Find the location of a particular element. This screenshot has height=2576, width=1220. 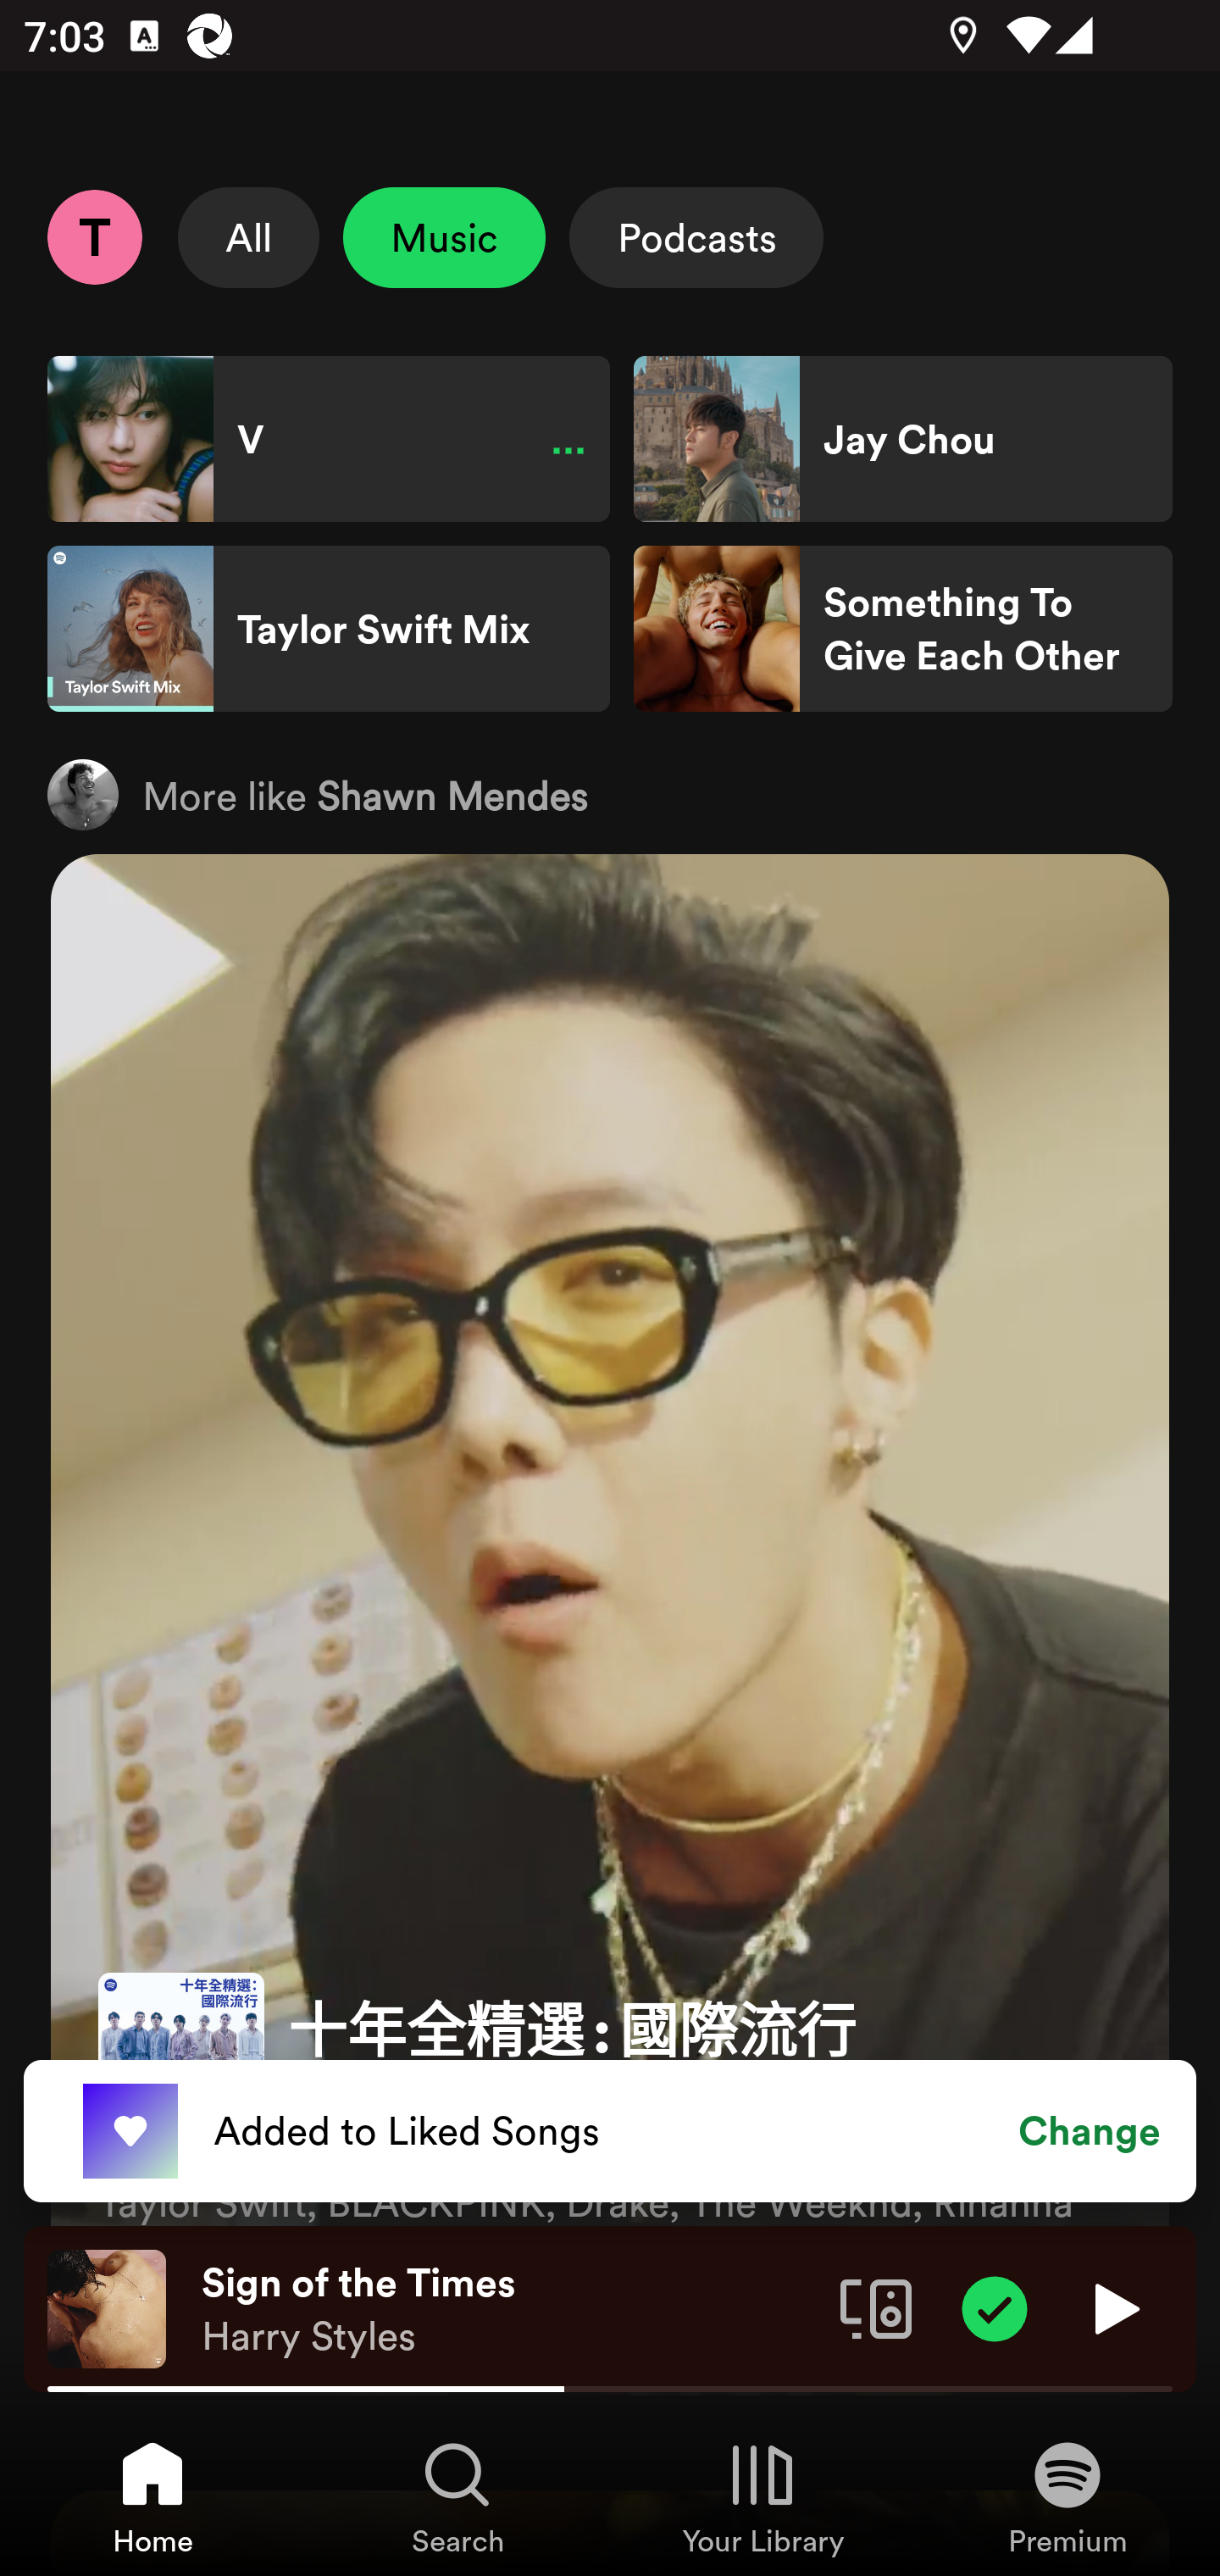

Search, Tab 2 of 4 Search Search is located at coordinates (457, 2496).